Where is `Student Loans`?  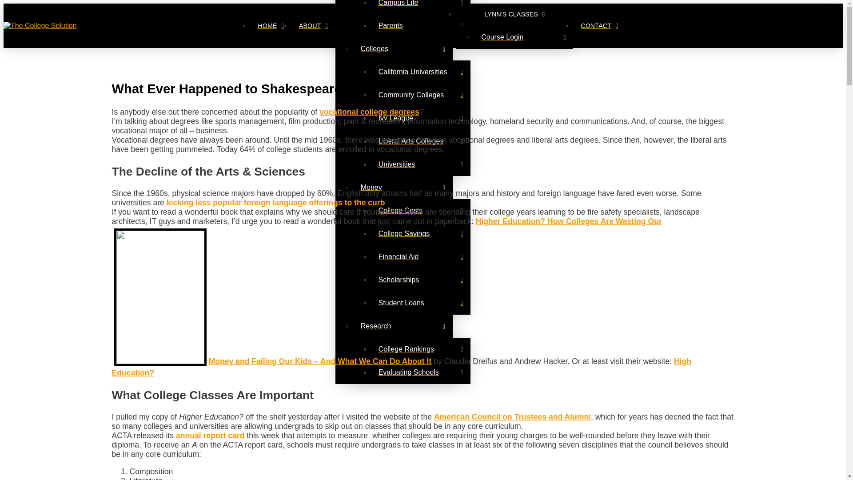
Student Loans is located at coordinates (421, 303).